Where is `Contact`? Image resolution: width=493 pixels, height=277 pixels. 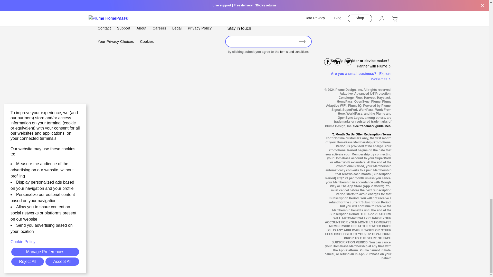
Contact is located at coordinates (104, 28).